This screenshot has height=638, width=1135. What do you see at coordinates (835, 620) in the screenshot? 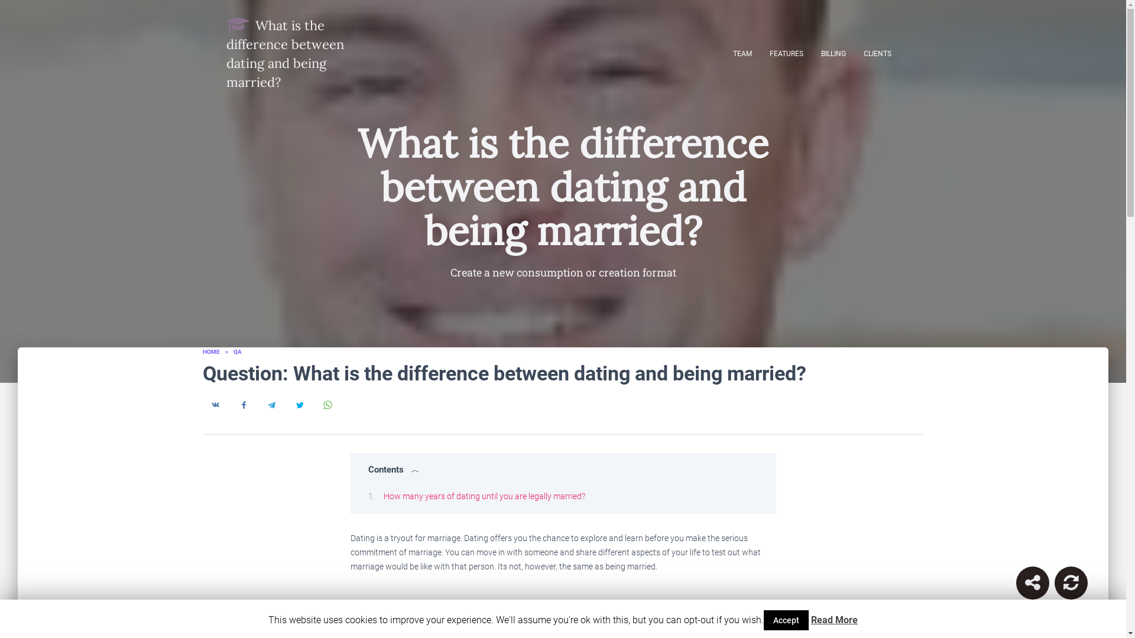
I see `Read More` at bounding box center [835, 620].